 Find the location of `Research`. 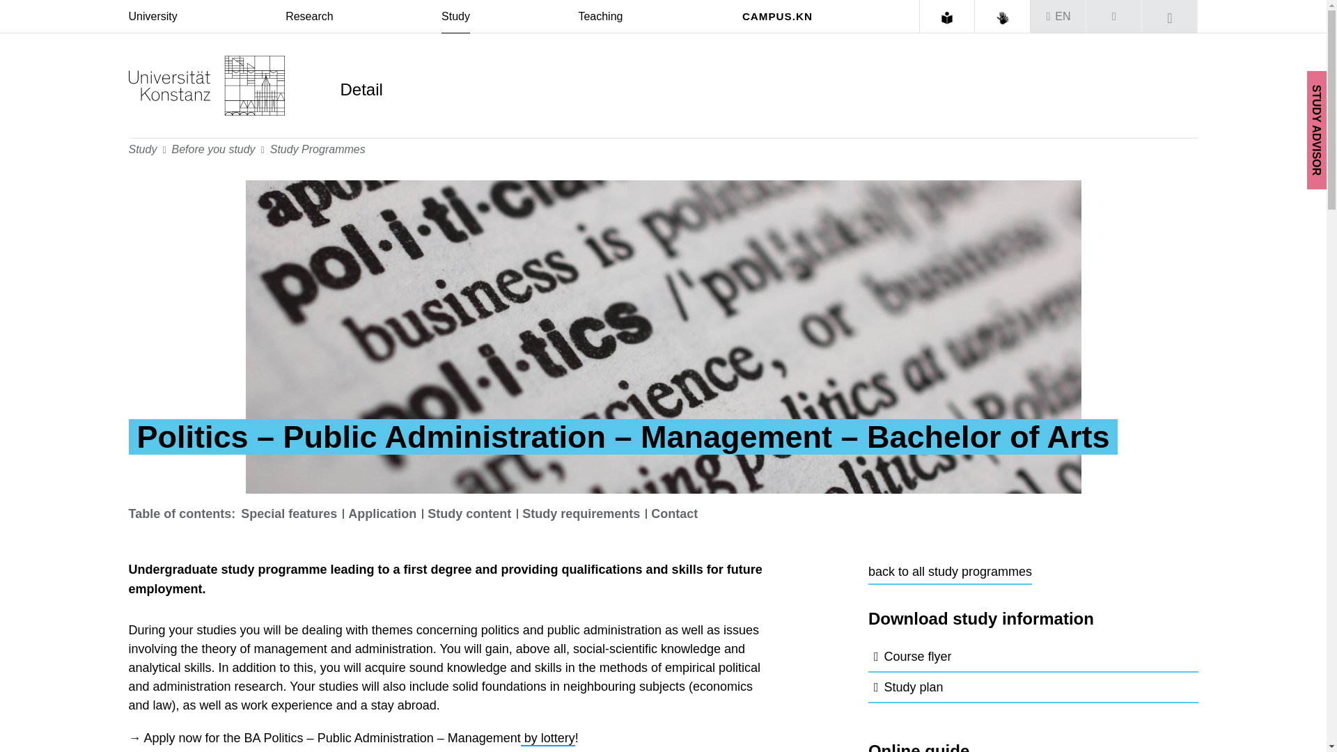

Research is located at coordinates (309, 17).